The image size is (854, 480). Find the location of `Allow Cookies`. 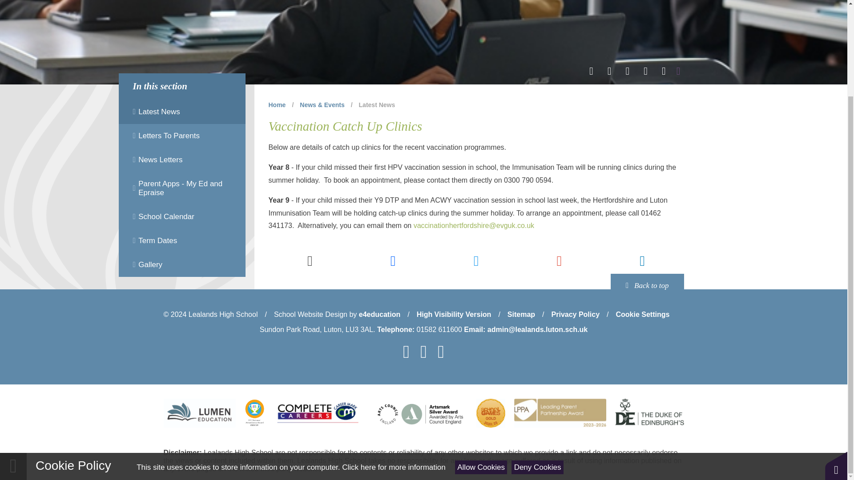

Allow Cookies is located at coordinates (481, 352).